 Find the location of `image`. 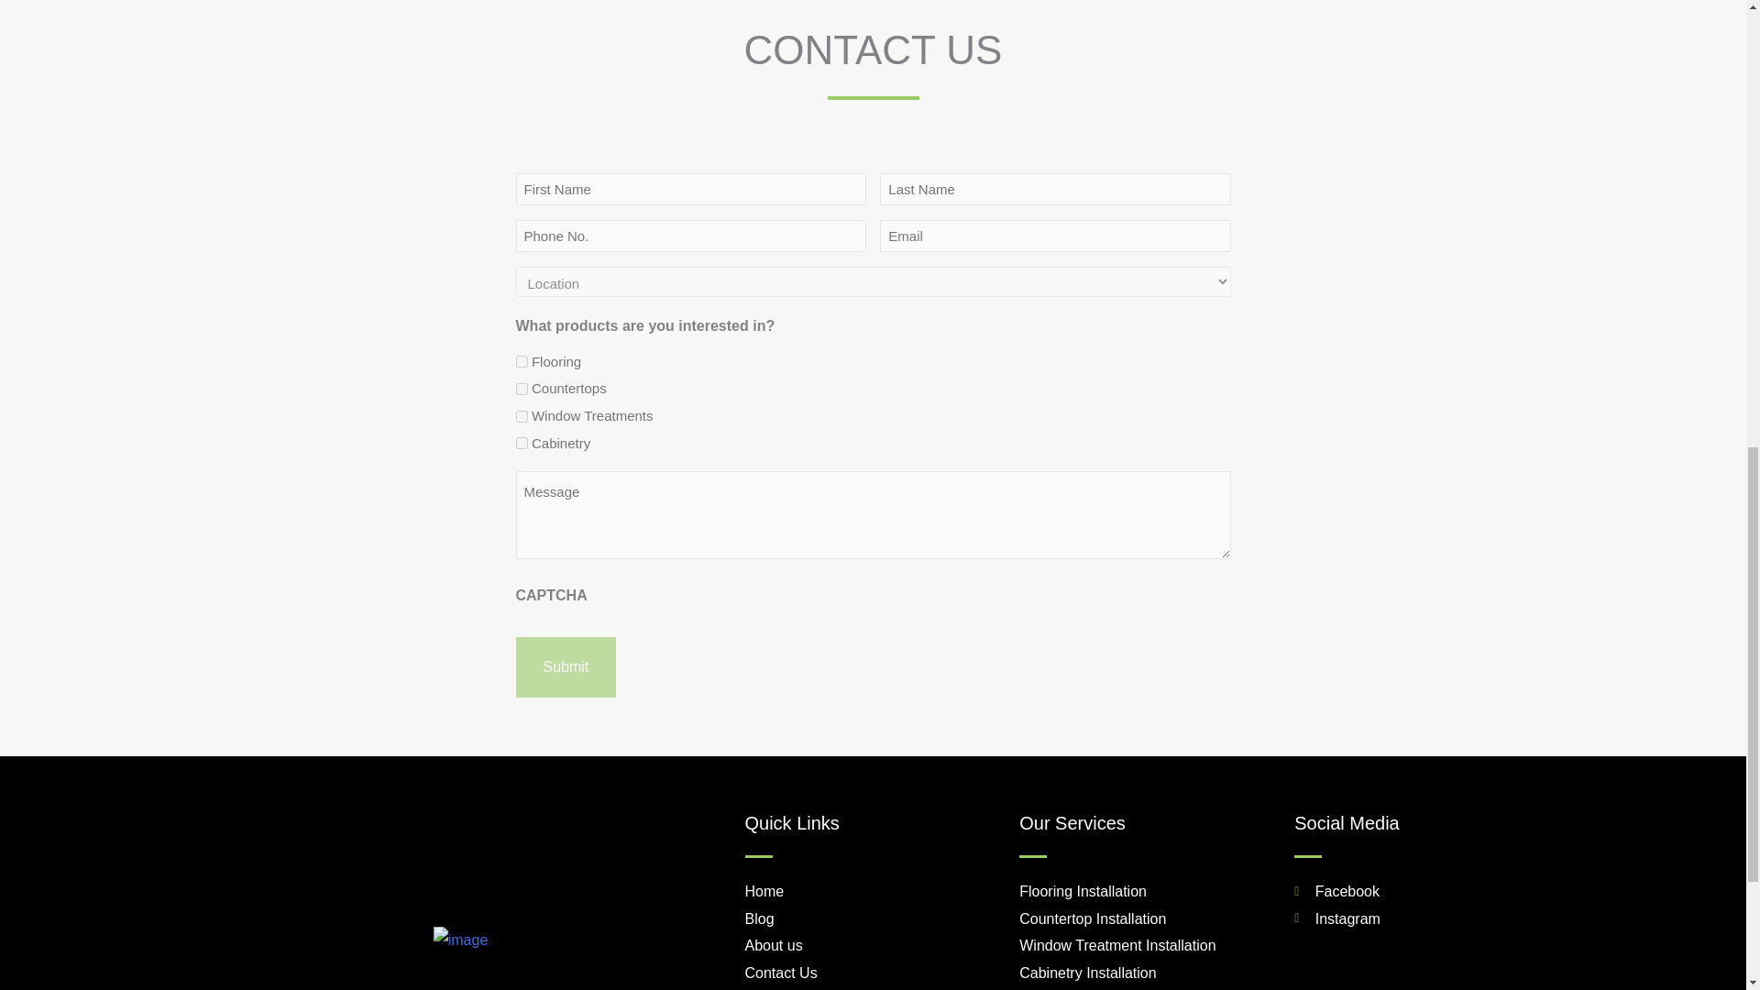

image is located at coordinates (460, 940).